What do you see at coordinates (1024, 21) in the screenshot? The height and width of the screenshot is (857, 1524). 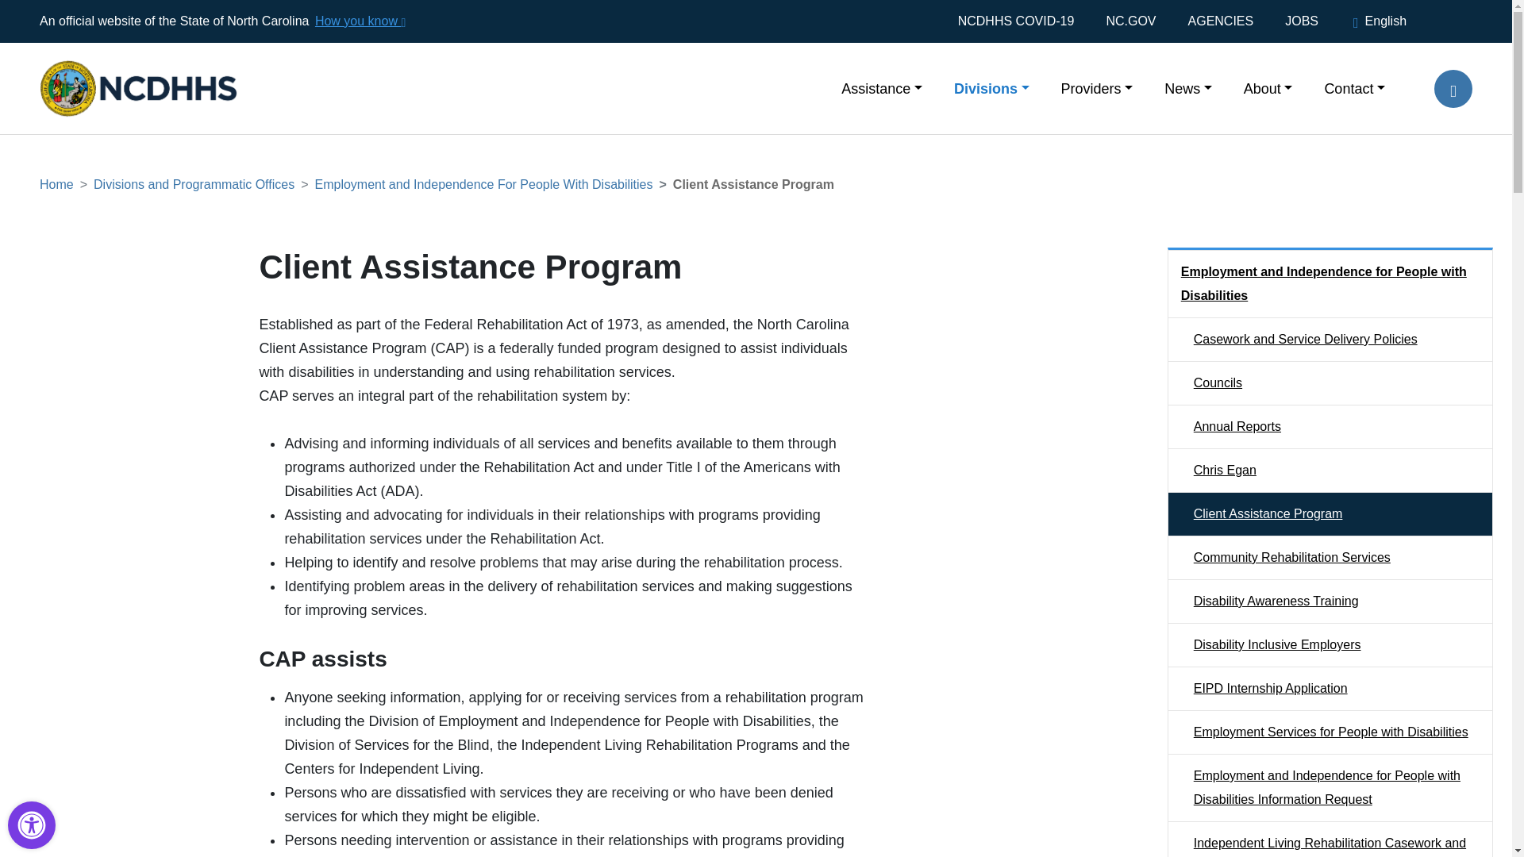 I see `NCDHHS COVID-19` at bounding box center [1024, 21].